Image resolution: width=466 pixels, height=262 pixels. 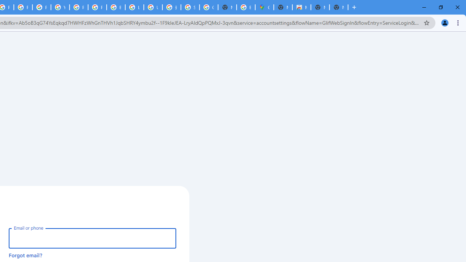 What do you see at coordinates (424, 7) in the screenshot?
I see `Minimize` at bounding box center [424, 7].